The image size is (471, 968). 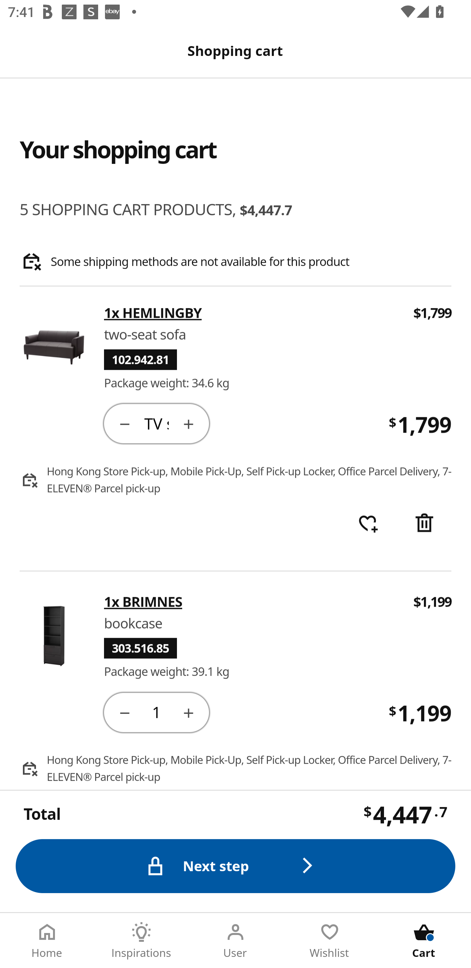 I want to click on TV stand, so click(x=156, y=423).